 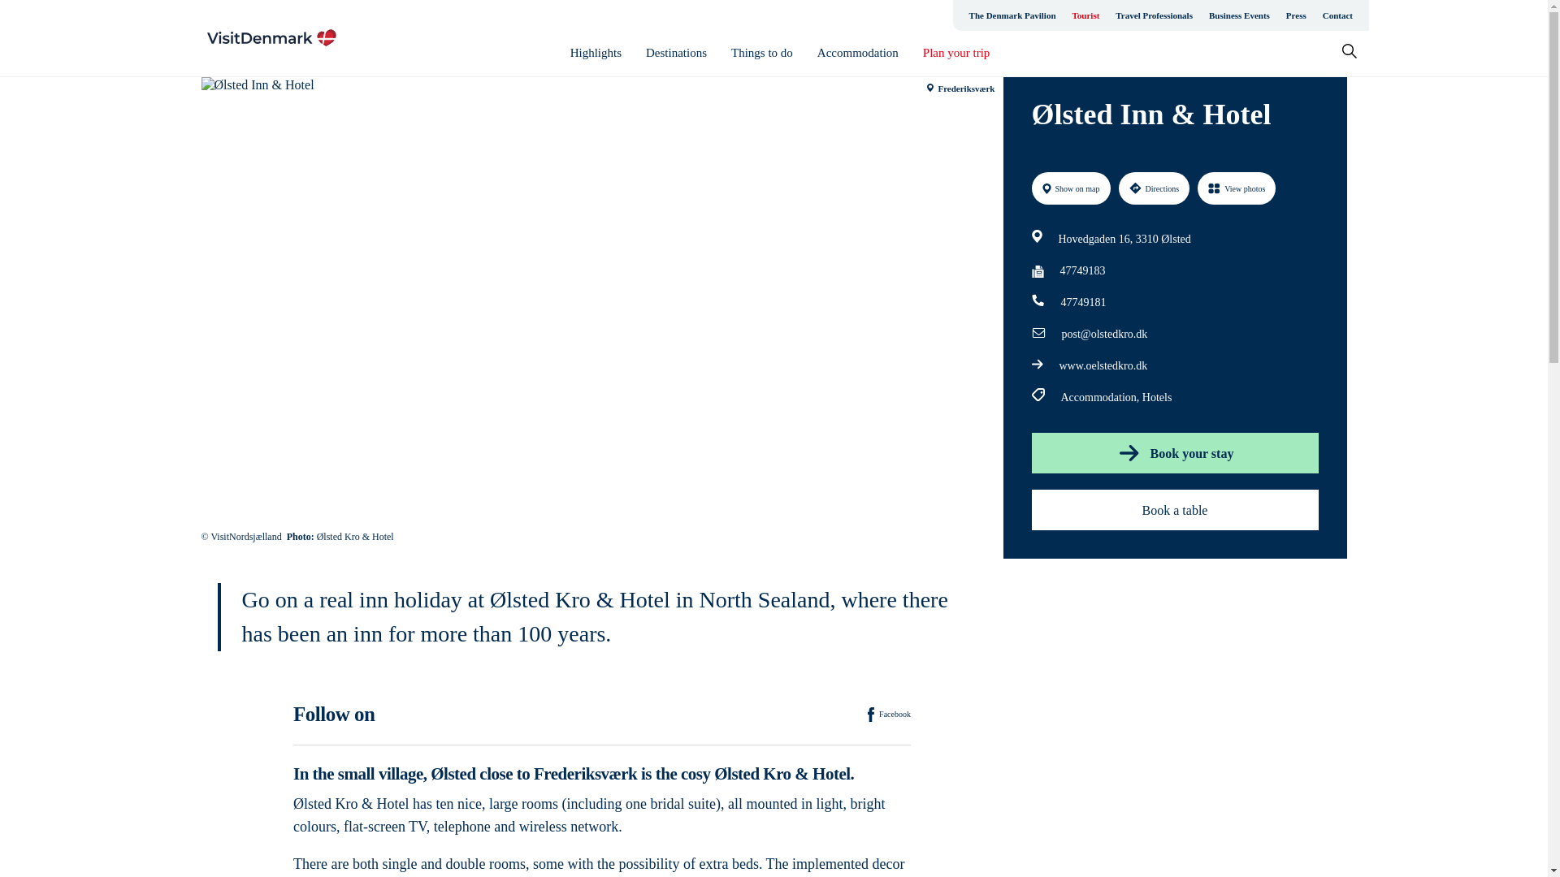 I want to click on Accommodation, , so click(x=1101, y=398).